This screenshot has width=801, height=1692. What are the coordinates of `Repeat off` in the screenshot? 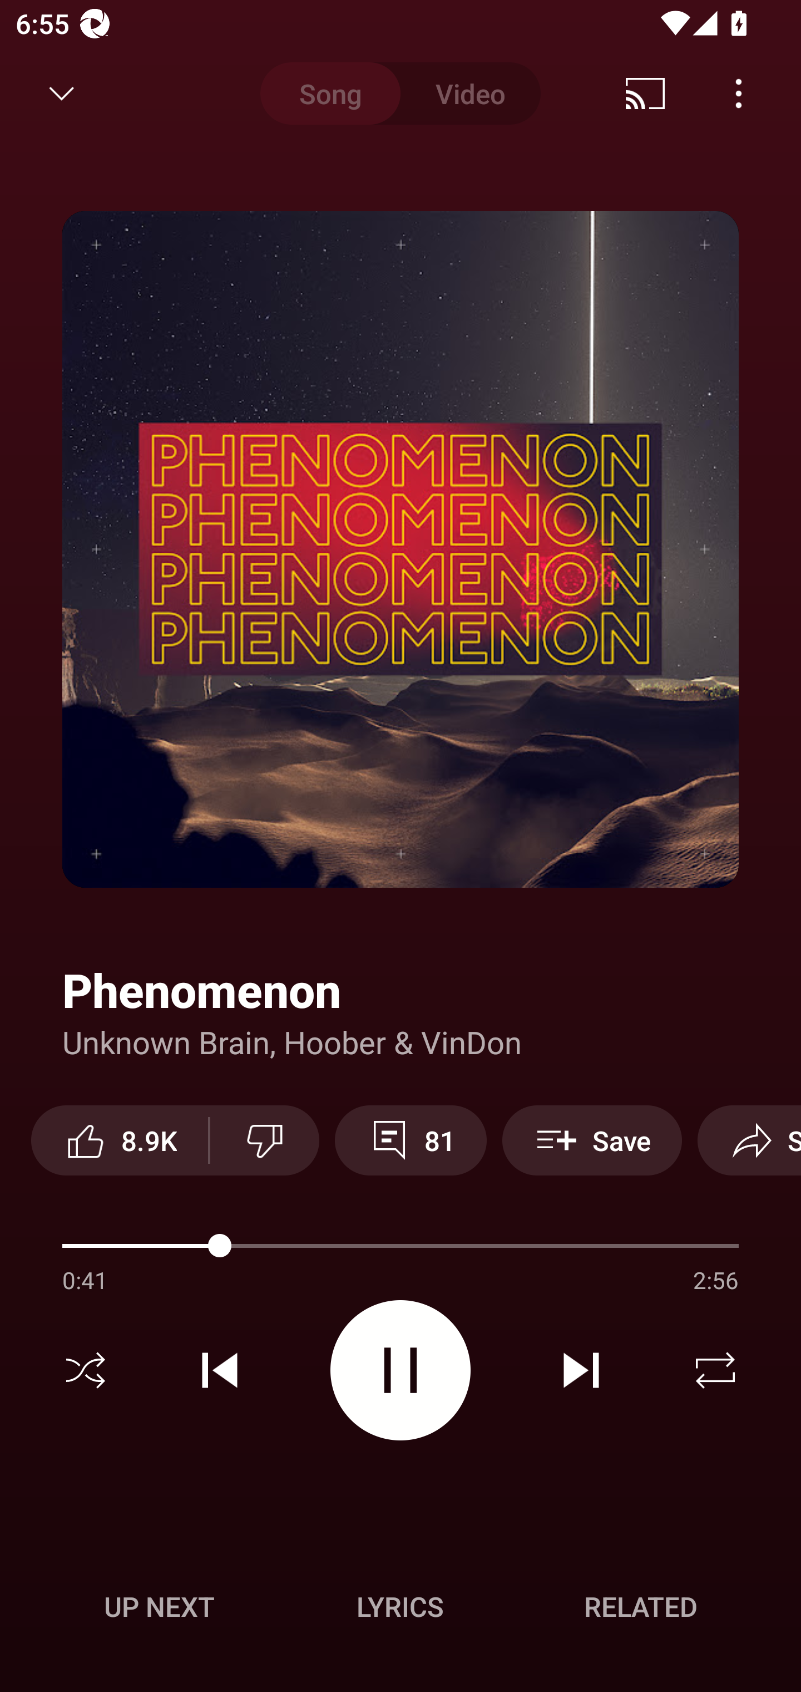 It's located at (715, 1370).